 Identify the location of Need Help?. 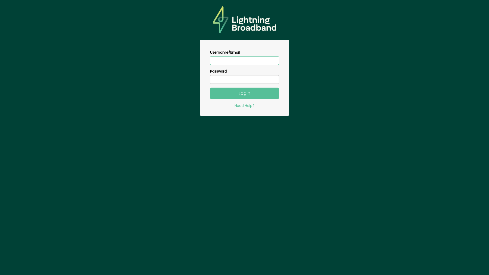
(244, 106).